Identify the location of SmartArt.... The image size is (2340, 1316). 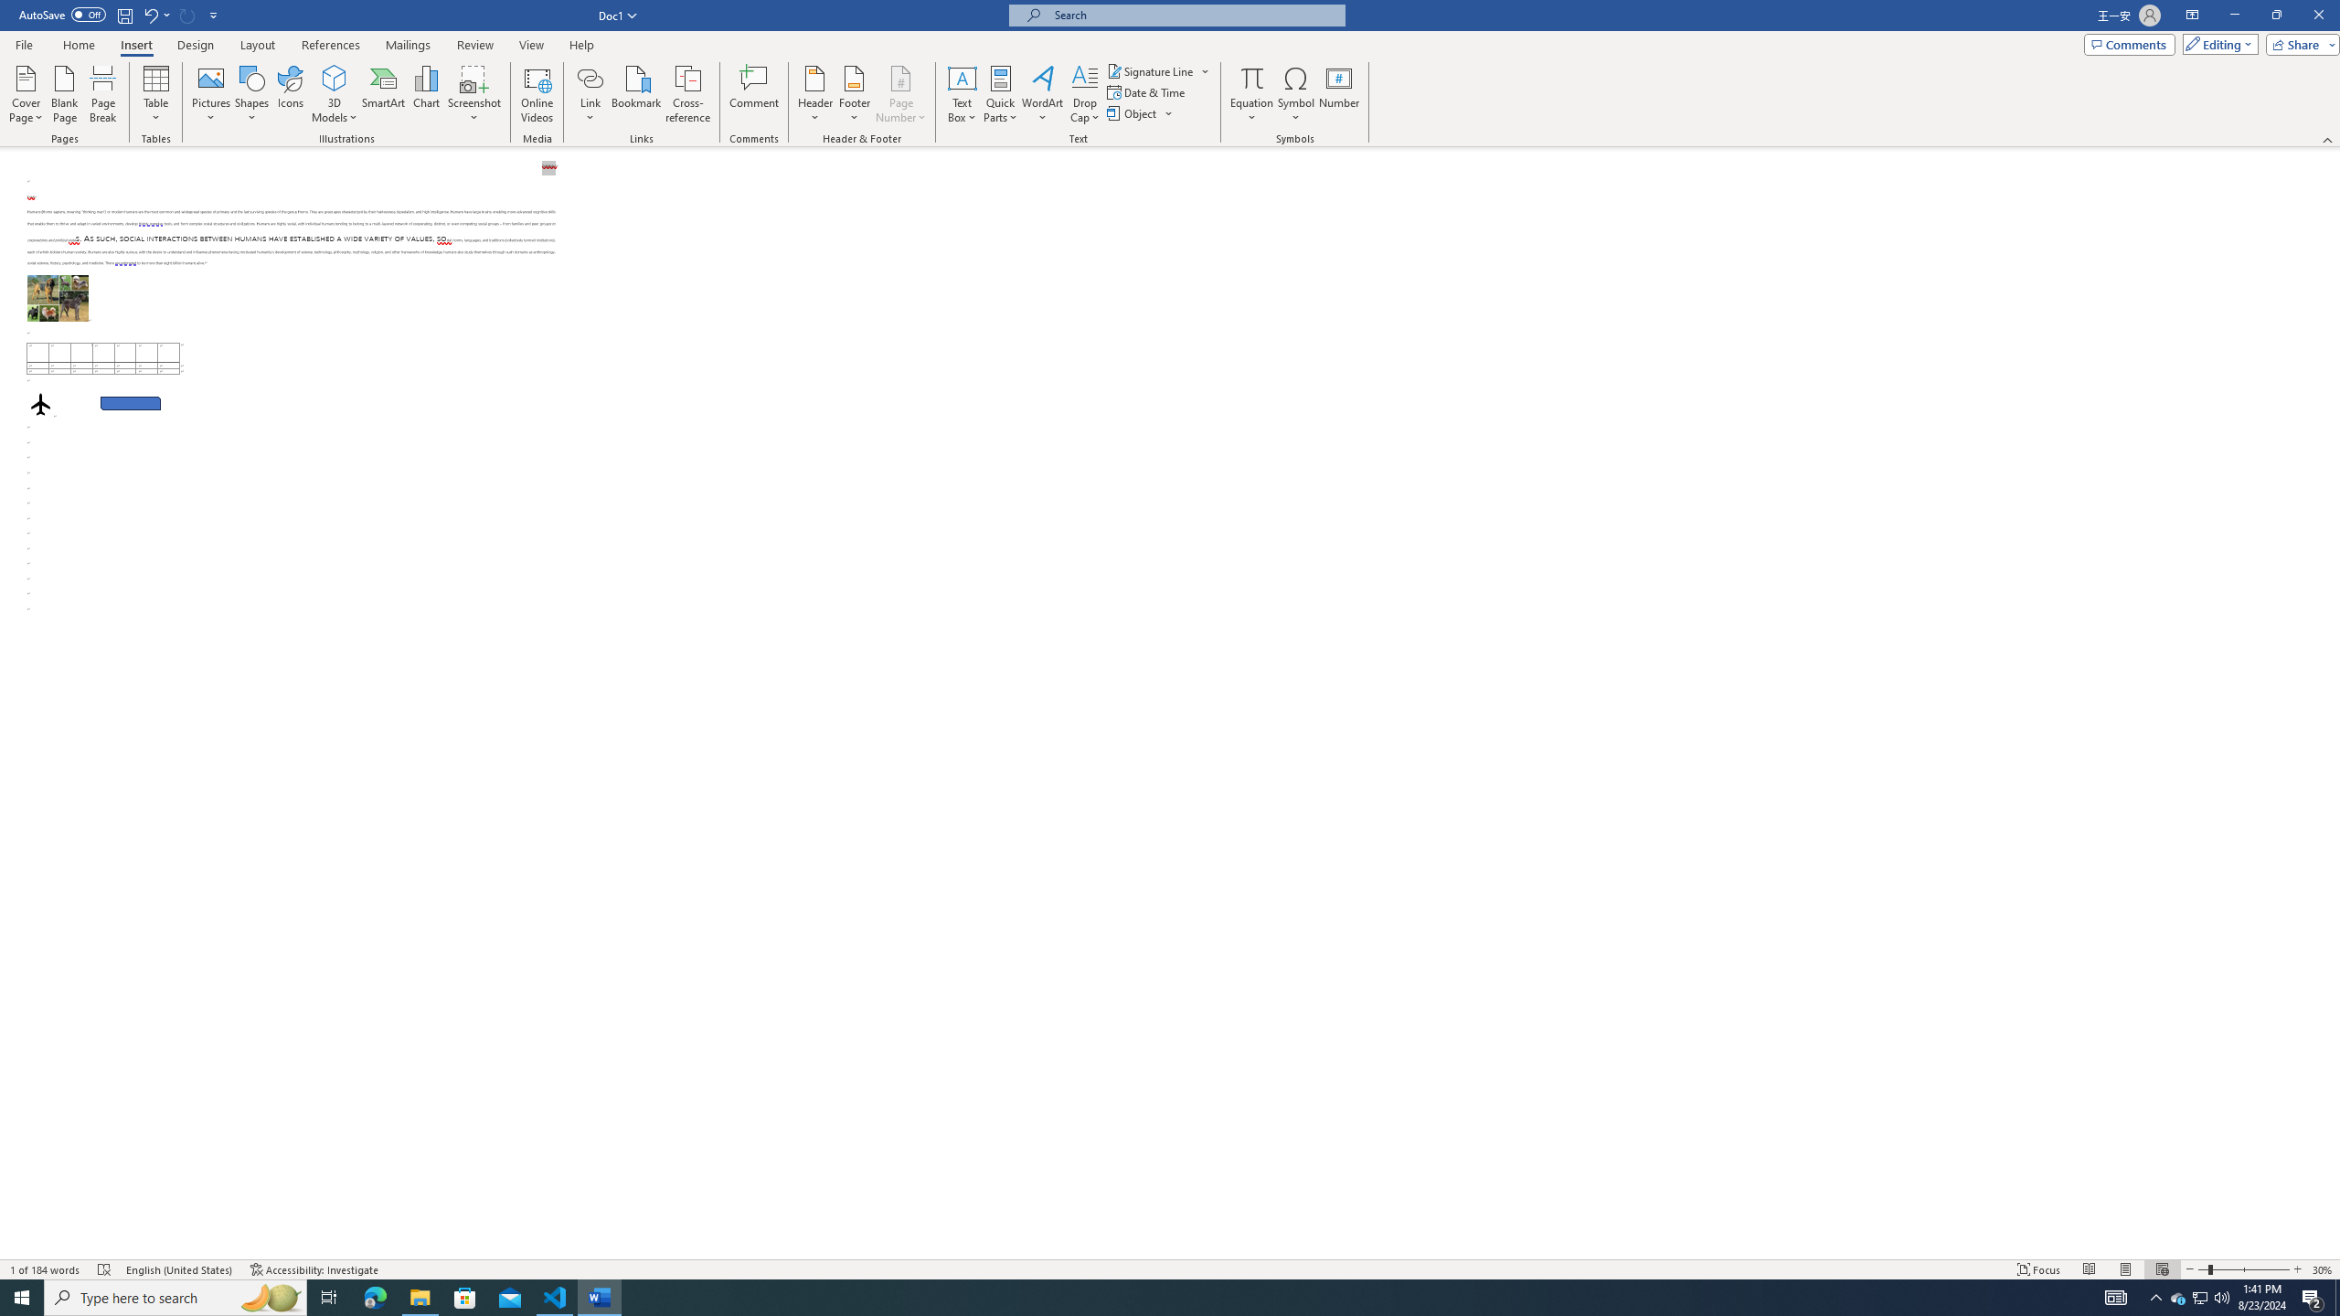
(384, 94).